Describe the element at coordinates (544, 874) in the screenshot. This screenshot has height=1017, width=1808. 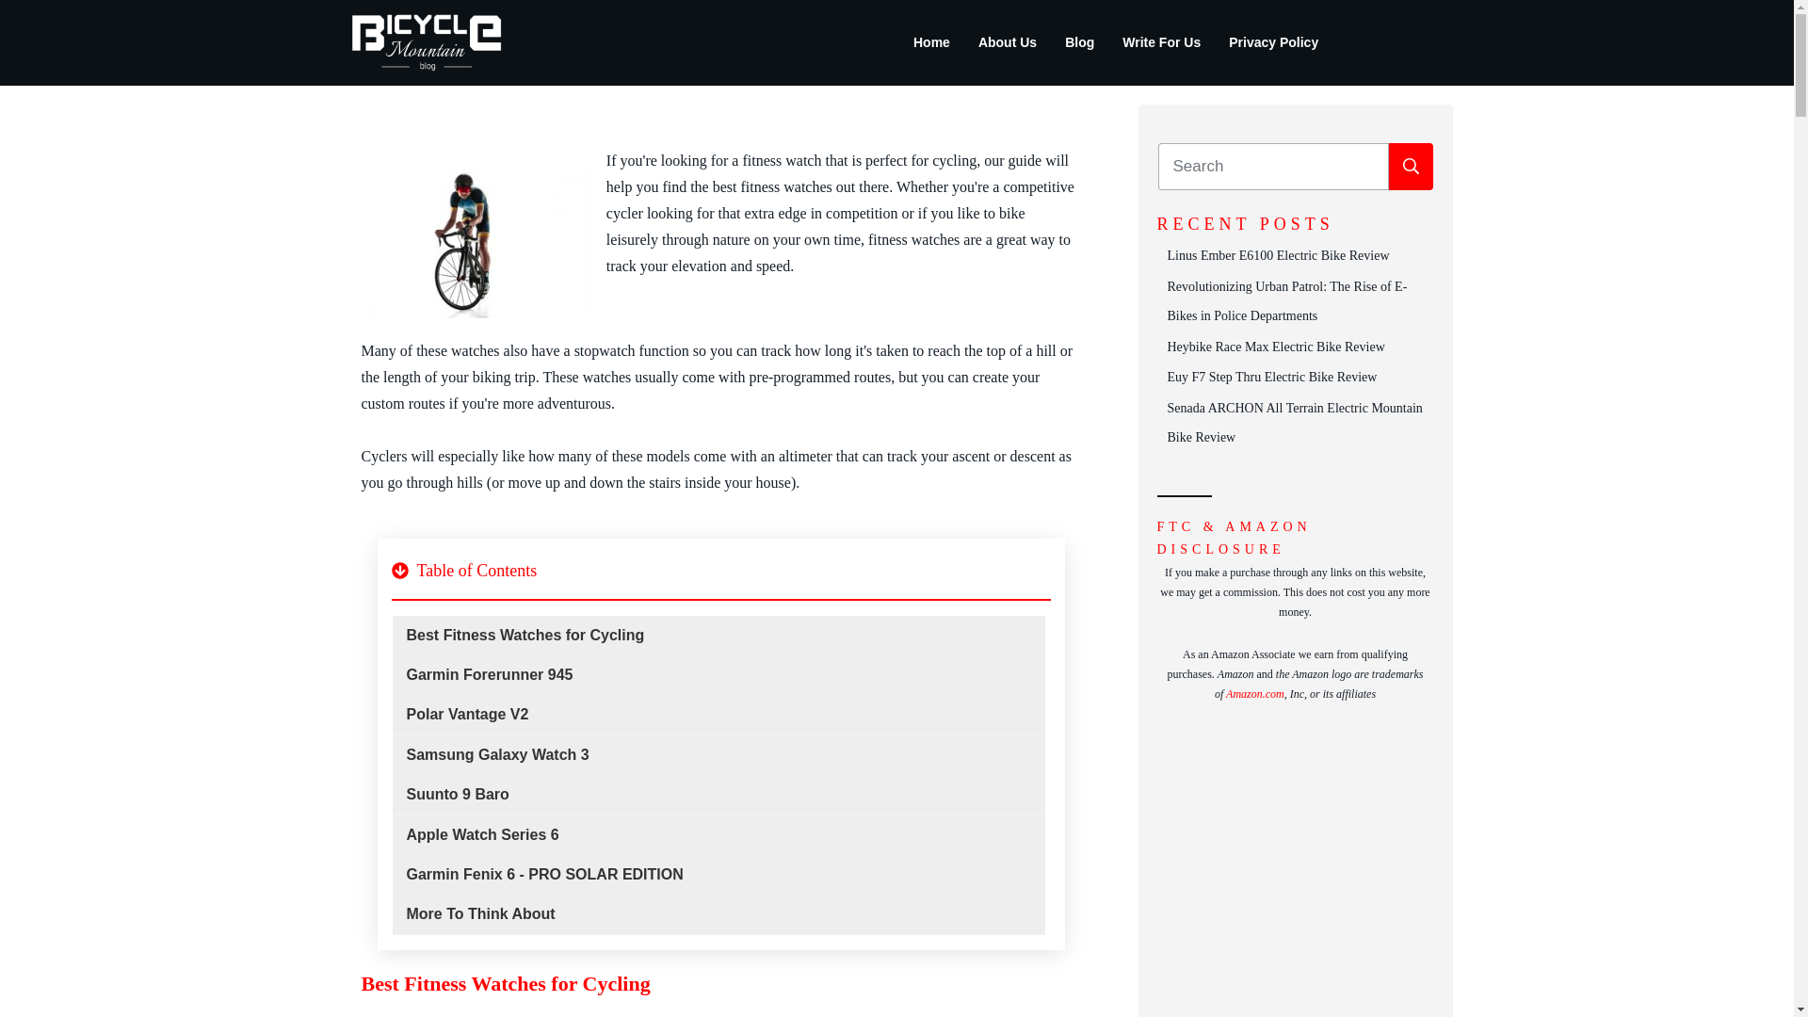
I see `Garmin Fenix 6 - PRO SOLAR EDITION` at that location.